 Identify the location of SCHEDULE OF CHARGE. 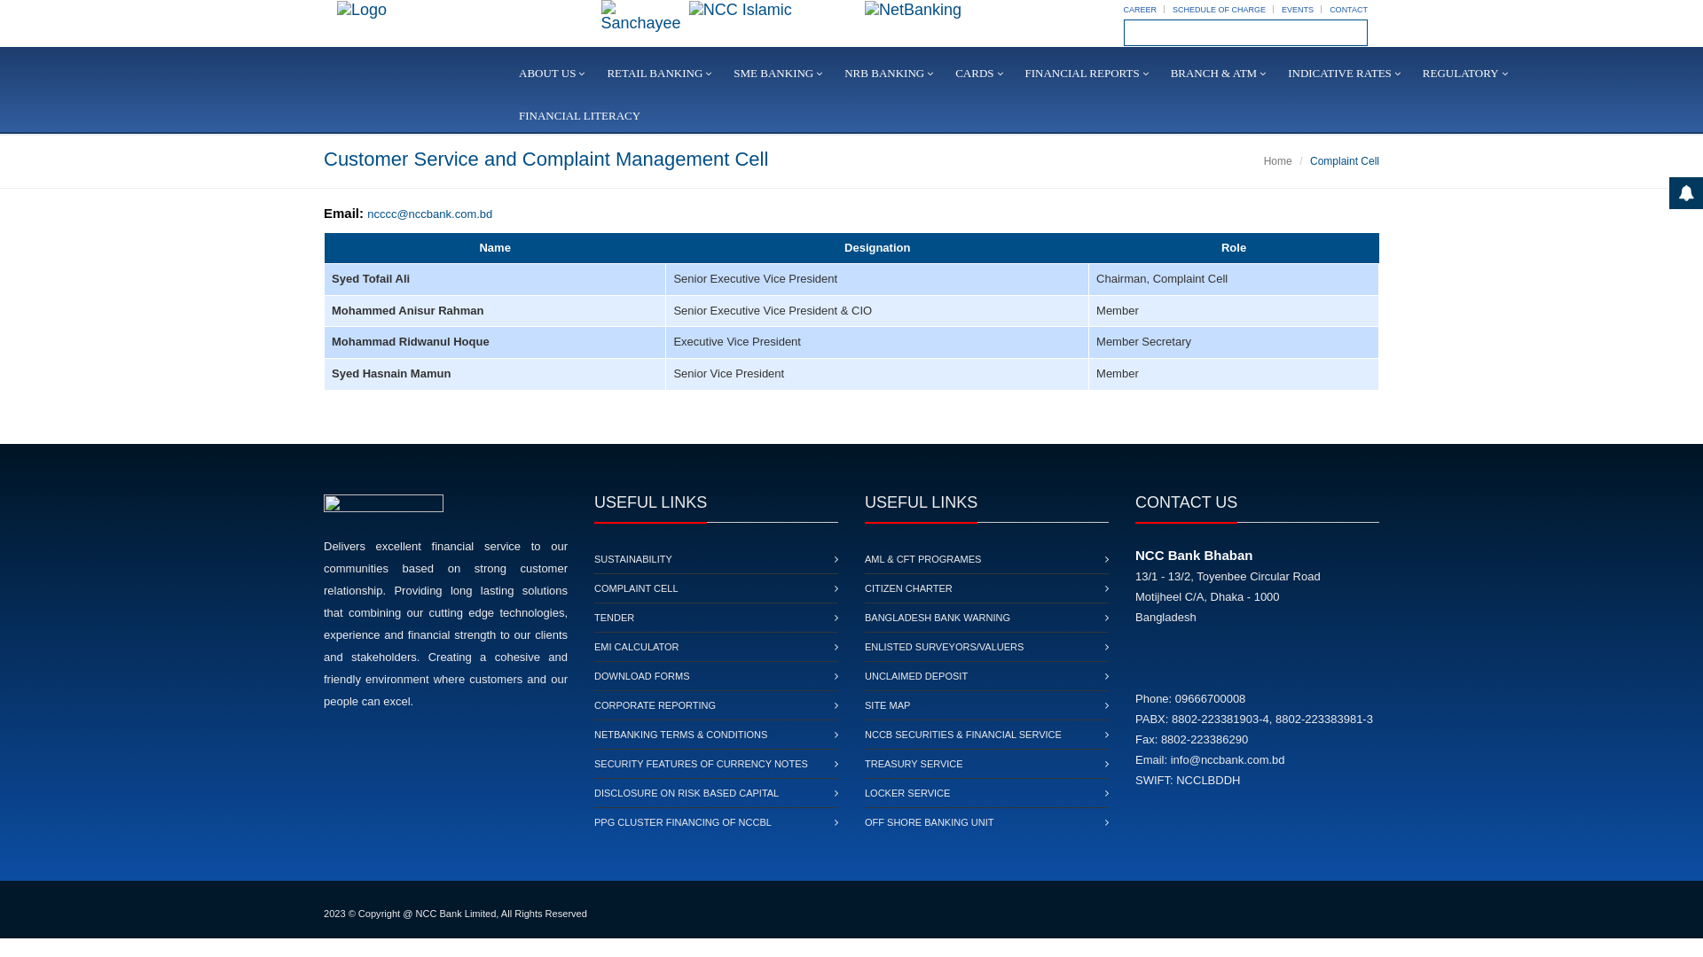
(1219, 10).